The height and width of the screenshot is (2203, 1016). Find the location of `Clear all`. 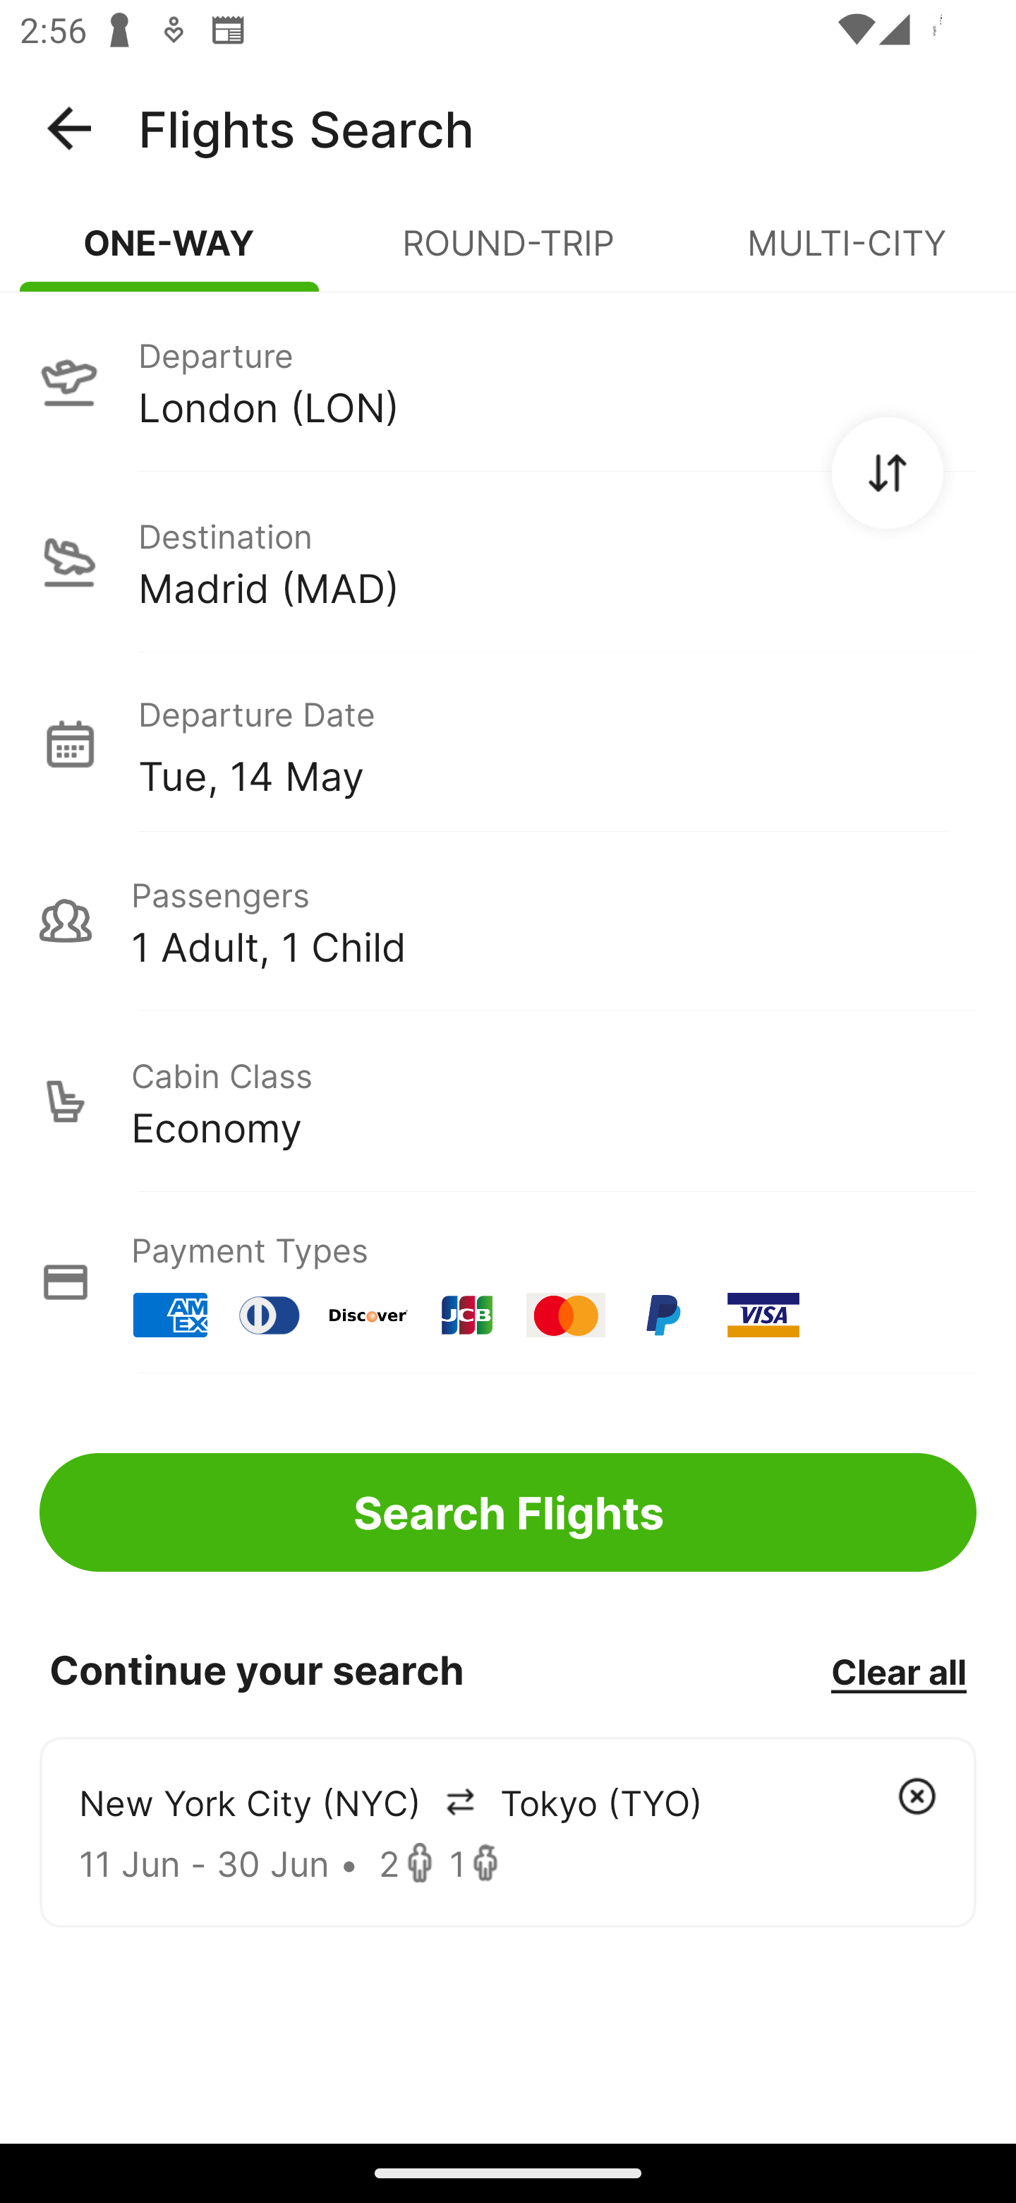

Clear all is located at coordinates (898, 1671).